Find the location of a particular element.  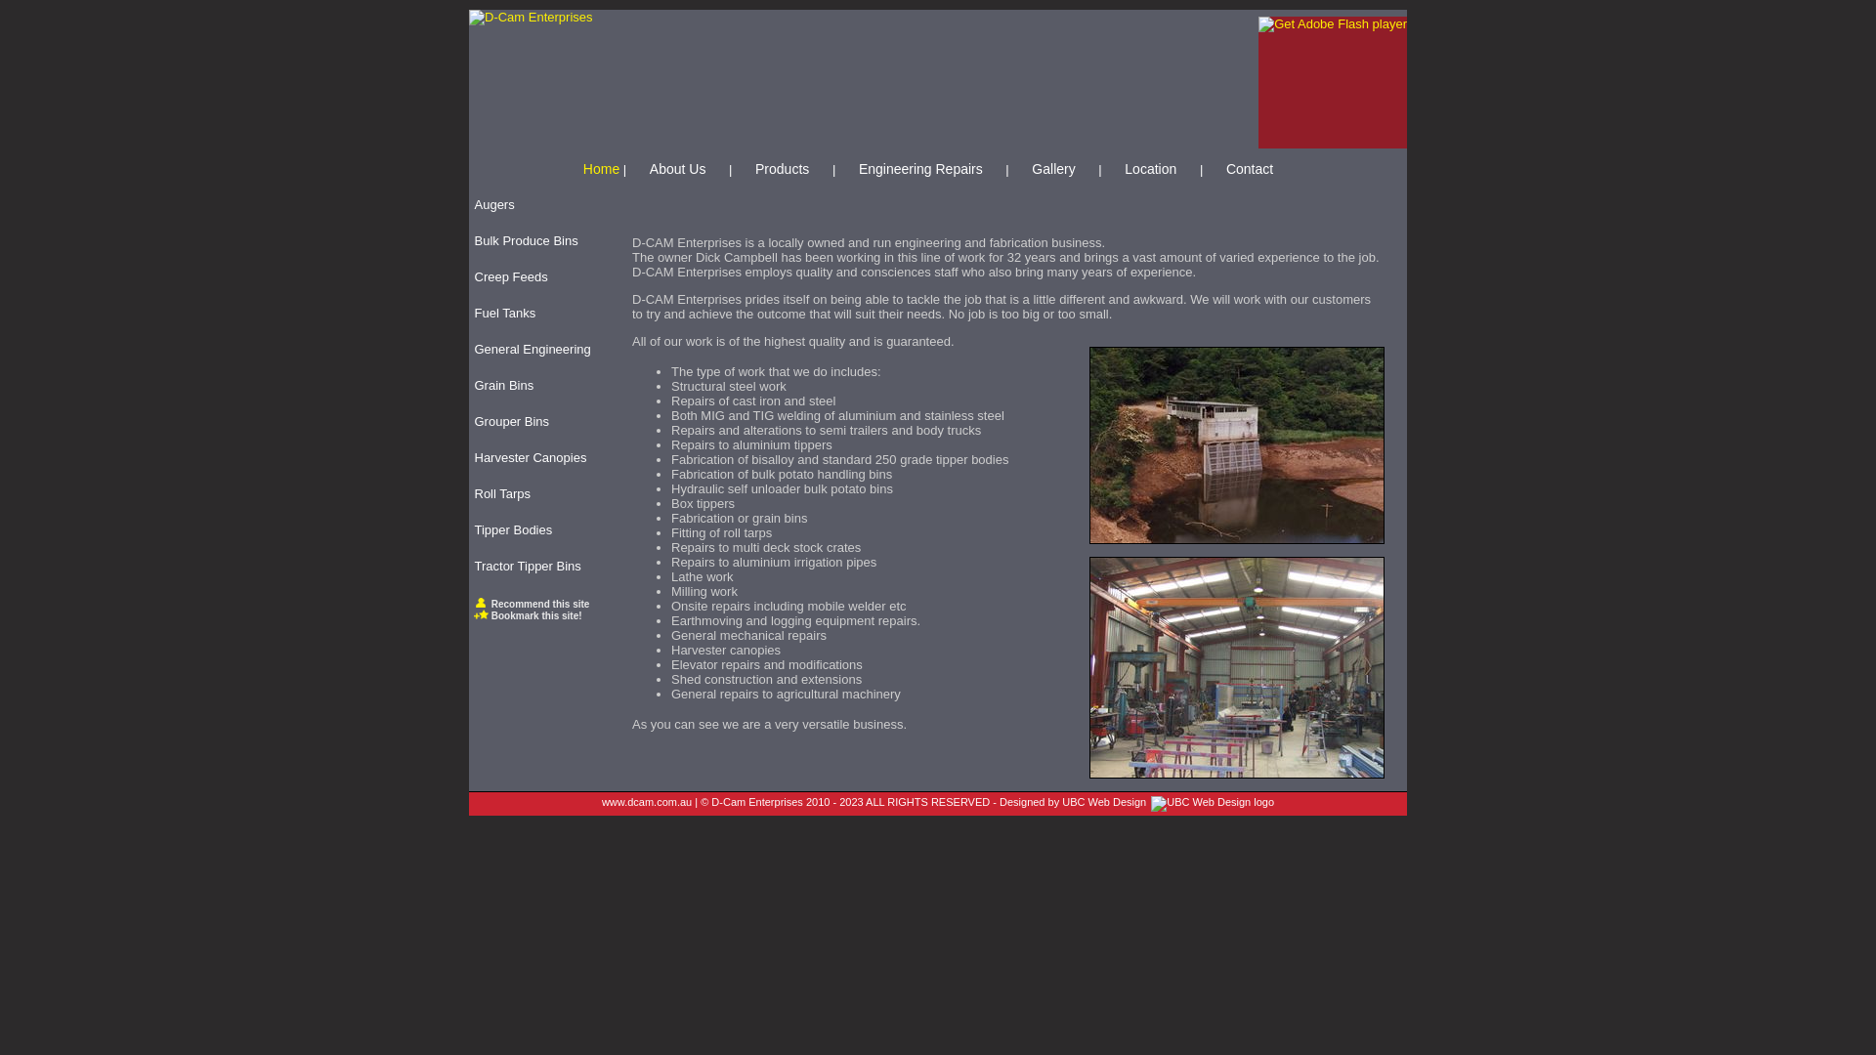

Engineering Repairs is located at coordinates (920, 169).